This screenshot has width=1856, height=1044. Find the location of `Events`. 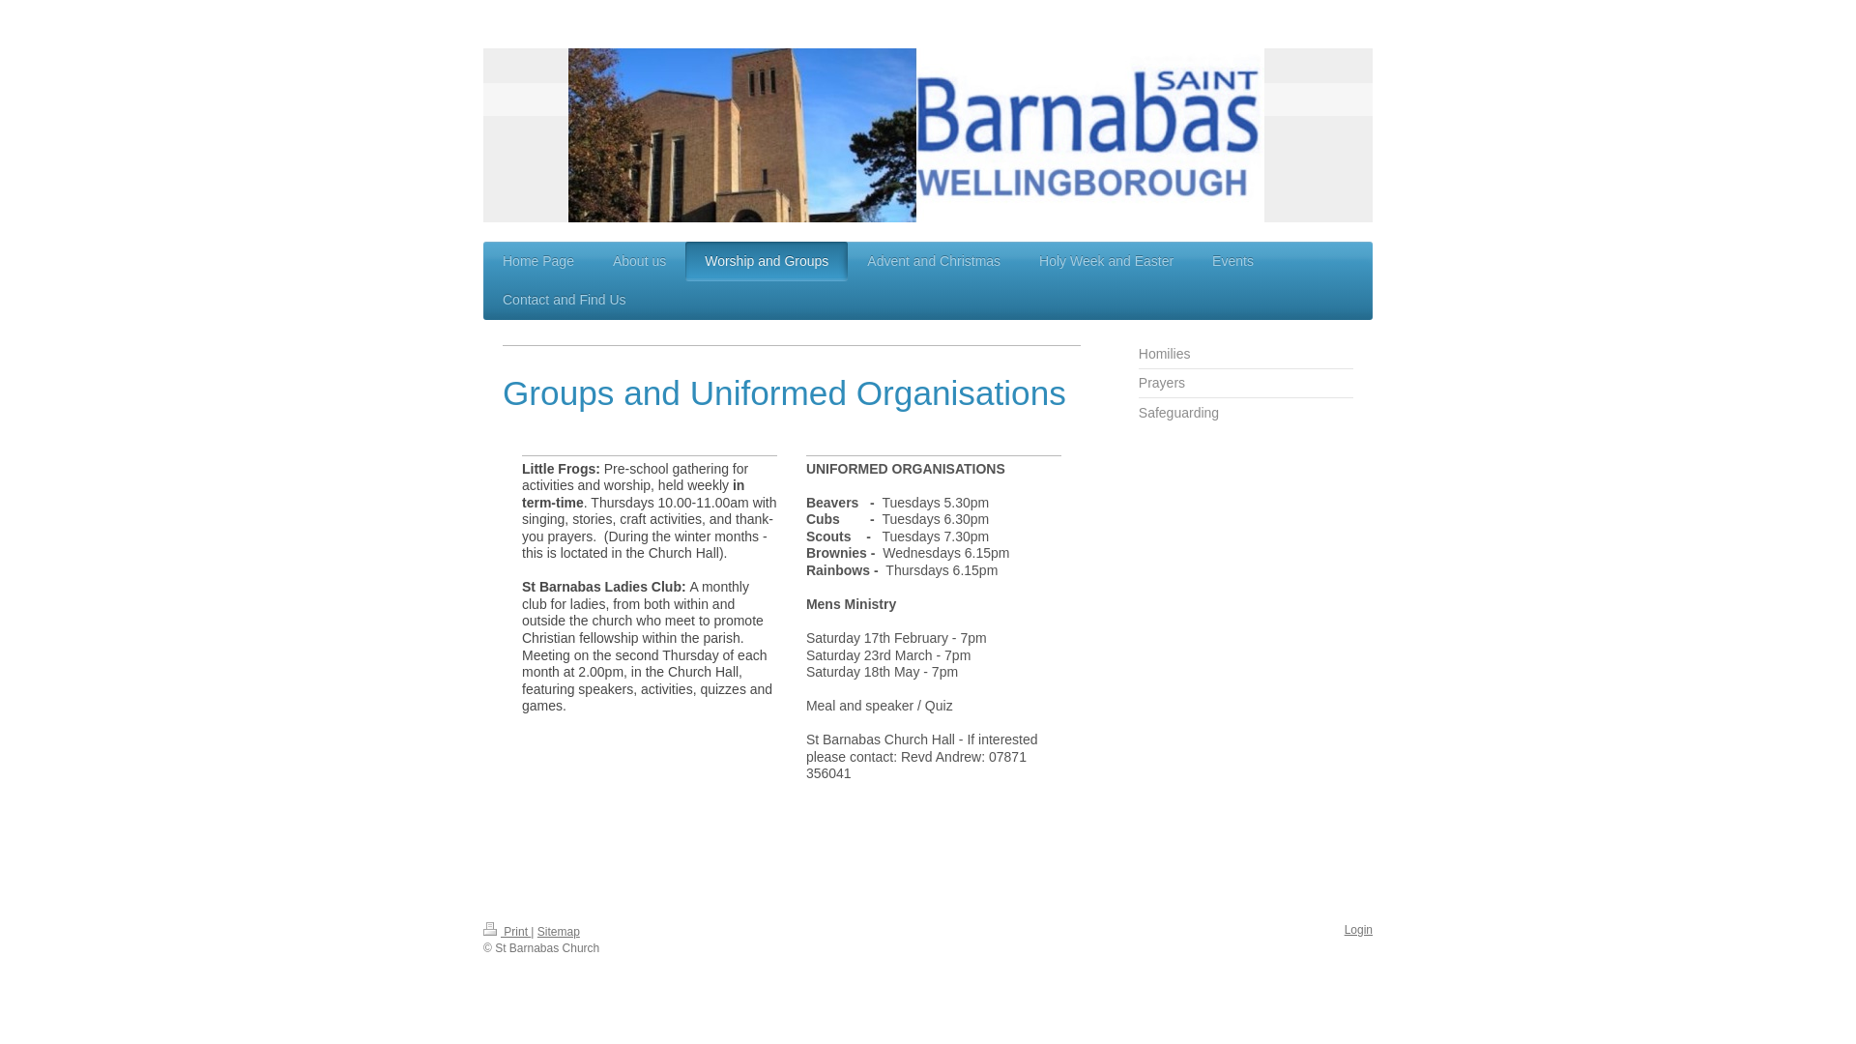

Events is located at coordinates (1233, 261).